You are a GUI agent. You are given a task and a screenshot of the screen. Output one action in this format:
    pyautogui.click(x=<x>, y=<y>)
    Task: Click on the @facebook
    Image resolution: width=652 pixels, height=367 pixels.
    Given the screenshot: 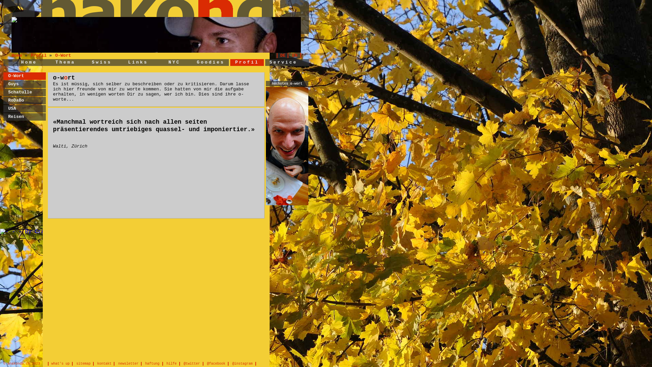 What is the action you would take?
    pyautogui.click(x=217, y=364)
    